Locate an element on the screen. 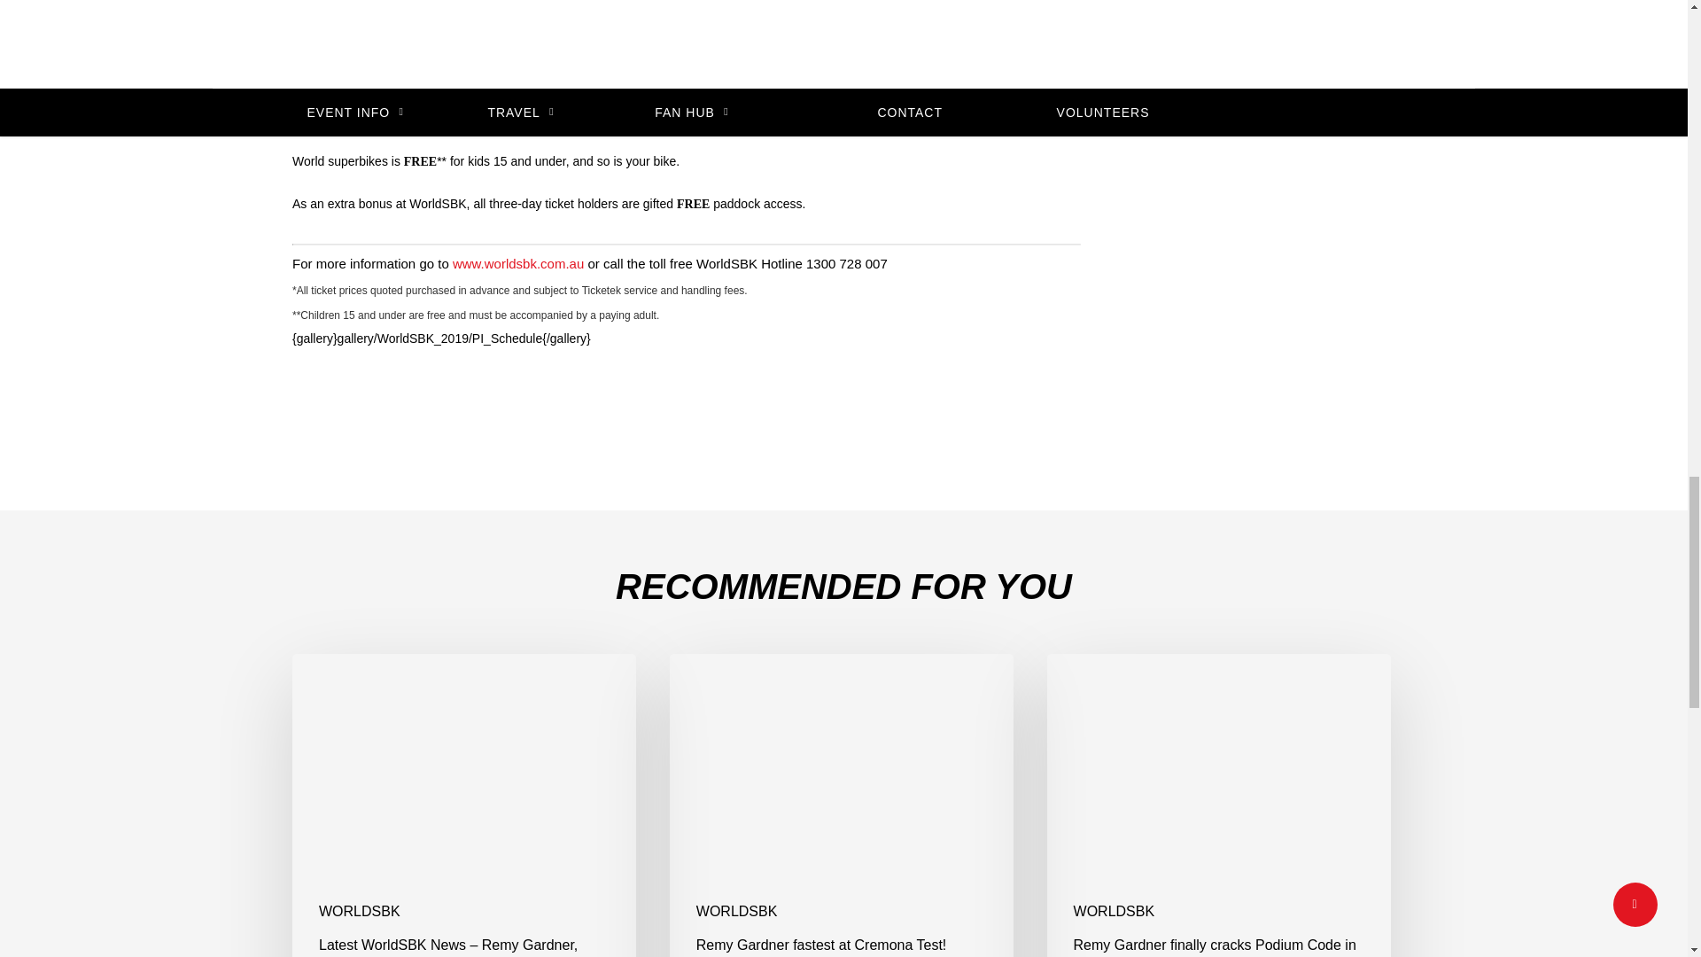 Image resolution: width=1701 pixels, height=957 pixels. WORLDSBK is located at coordinates (736, 911).